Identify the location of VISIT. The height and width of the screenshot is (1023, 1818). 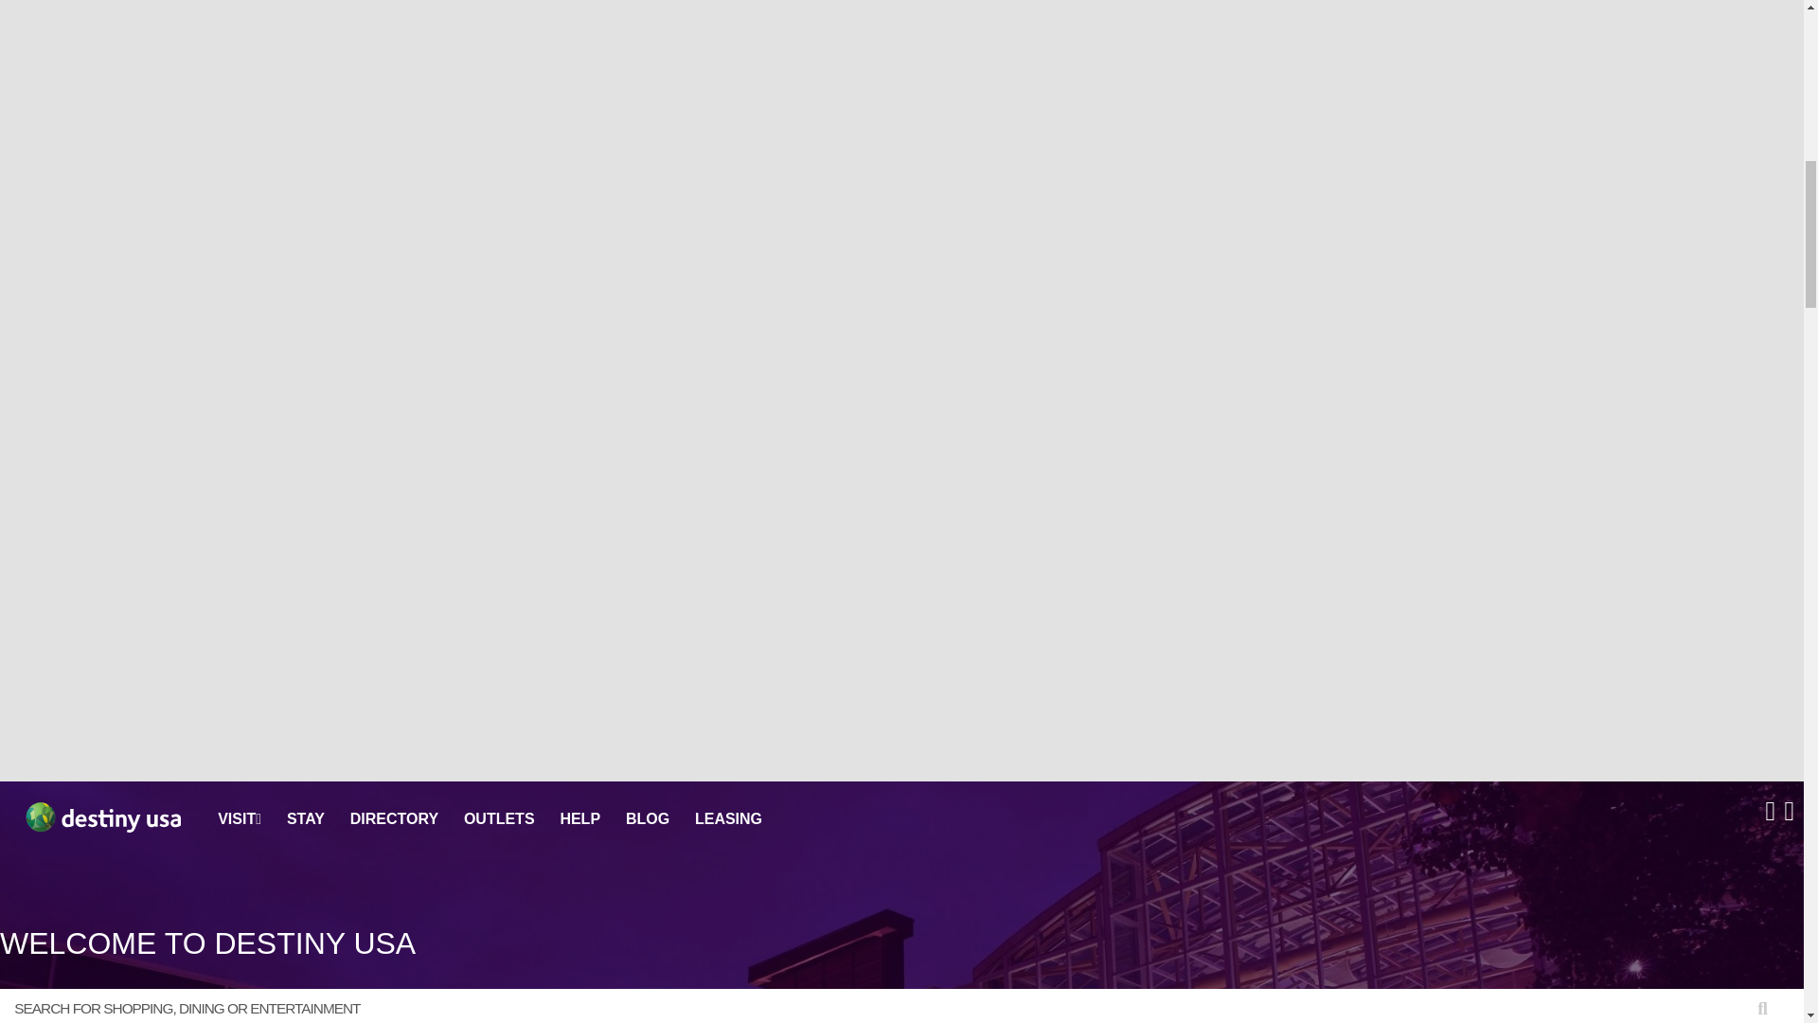
(240, 818).